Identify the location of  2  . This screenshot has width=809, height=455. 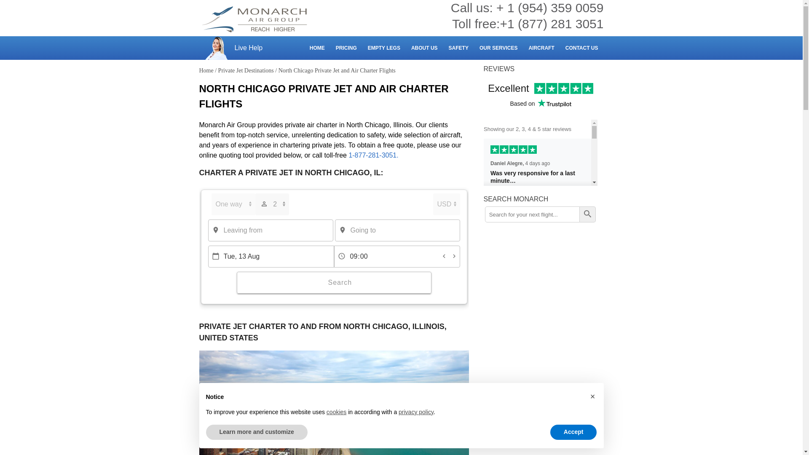
(272, 204).